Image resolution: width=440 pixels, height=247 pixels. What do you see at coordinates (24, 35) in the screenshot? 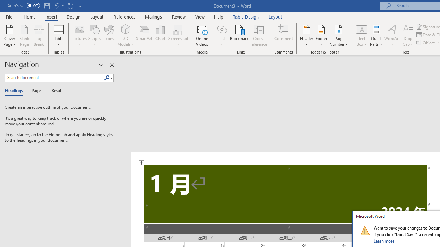
I see `Blank Page` at bounding box center [24, 35].